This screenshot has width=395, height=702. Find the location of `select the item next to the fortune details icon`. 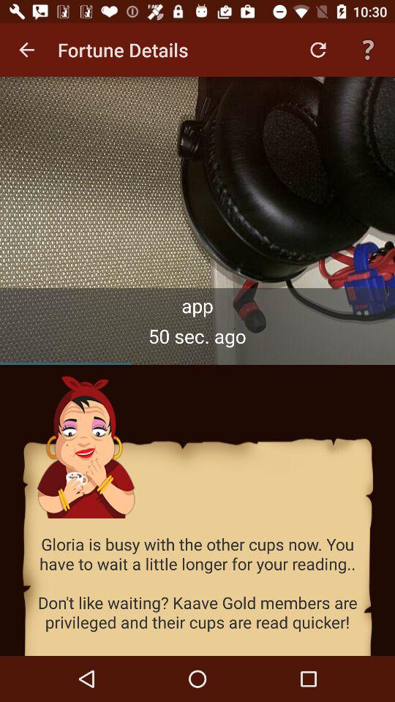

select the item next to the fortune details icon is located at coordinates (317, 50).